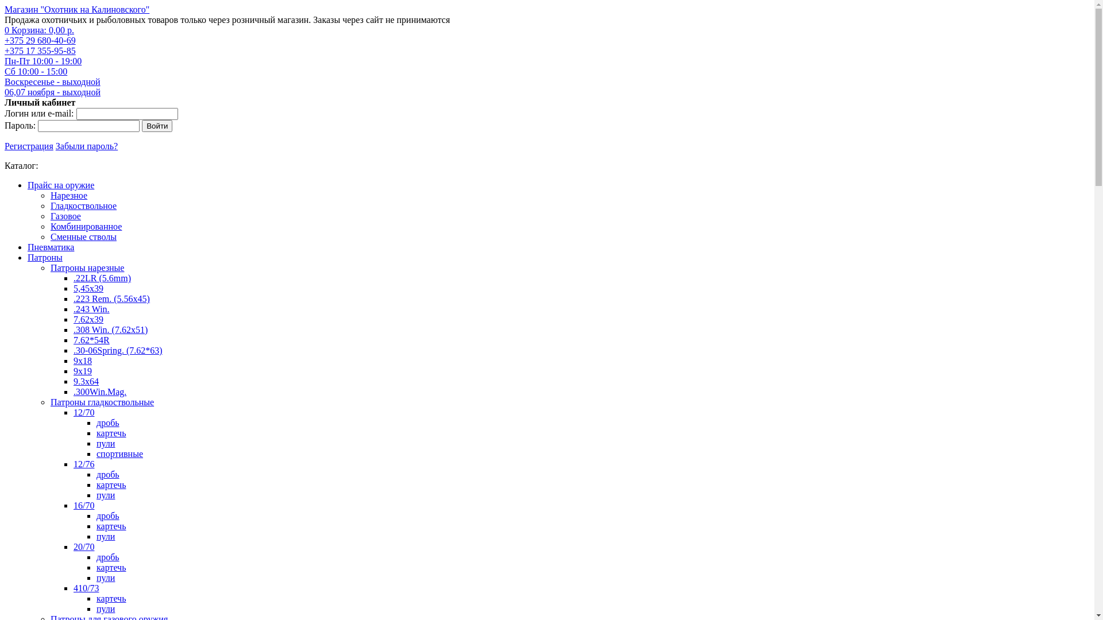 The image size is (1103, 620). I want to click on 9x19, so click(83, 371).